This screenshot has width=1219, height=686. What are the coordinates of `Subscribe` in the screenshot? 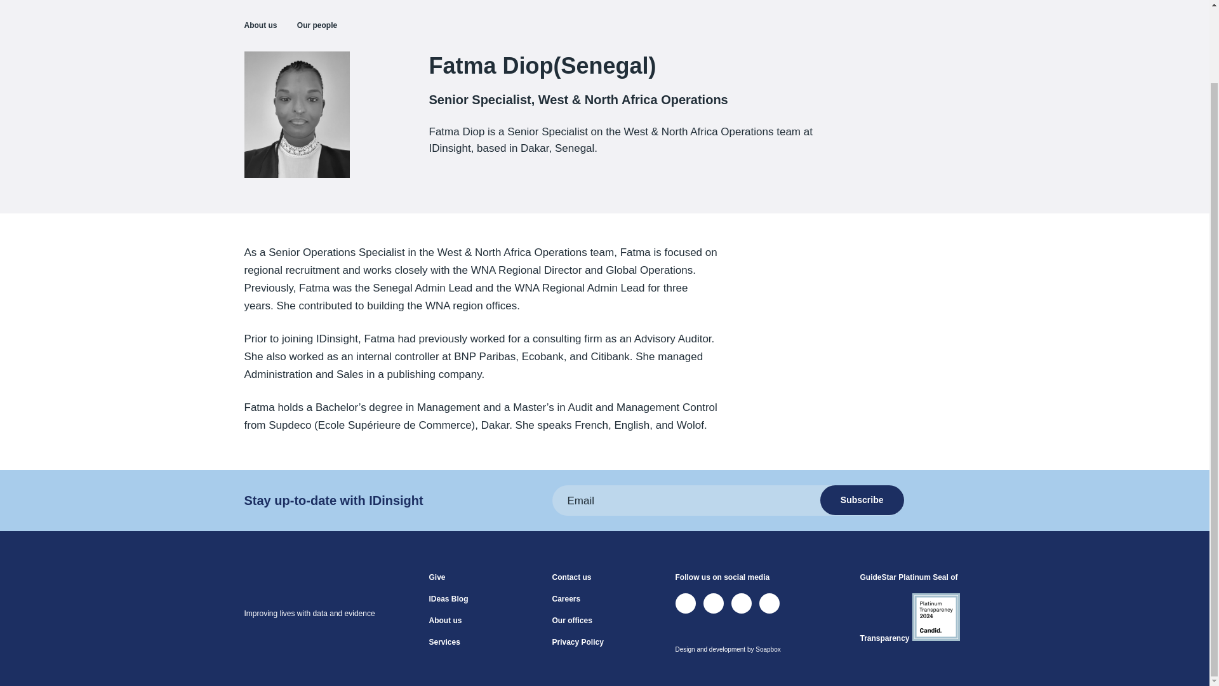 It's located at (862, 500).